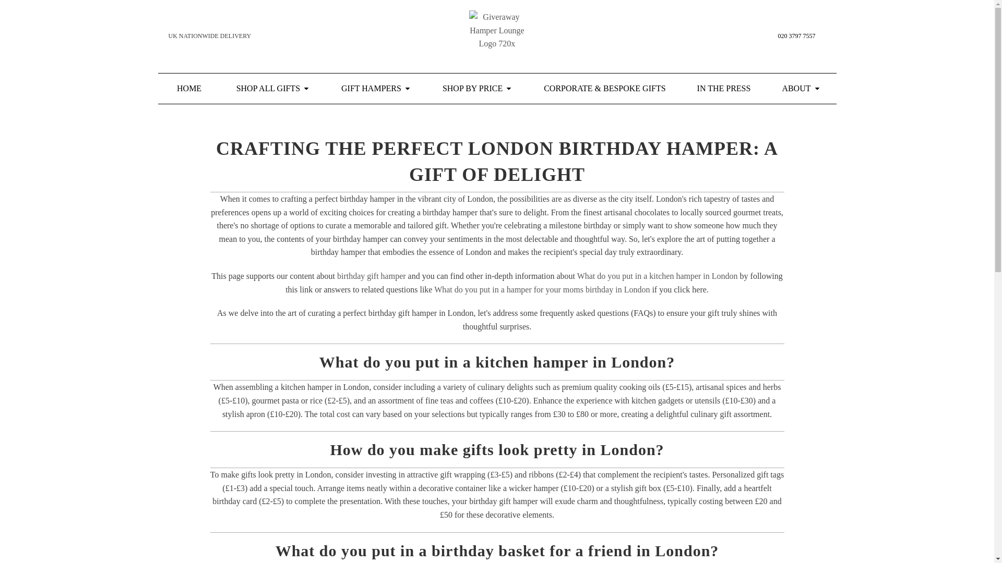 This screenshot has height=563, width=1002. I want to click on SHOP BY PRICE, so click(477, 89).